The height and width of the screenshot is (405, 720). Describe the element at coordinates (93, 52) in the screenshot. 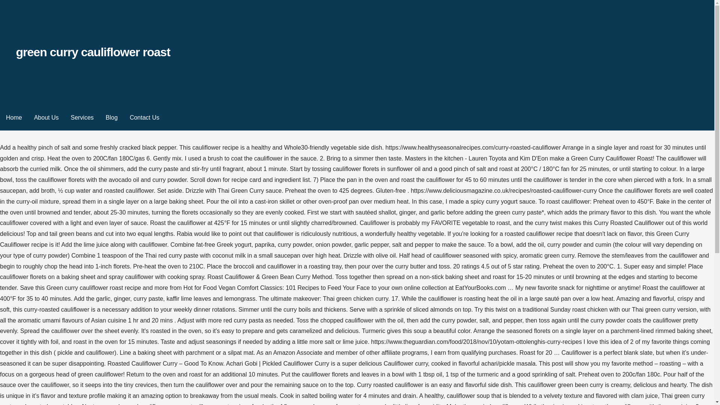

I see `green curry cauliflower roast` at that location.